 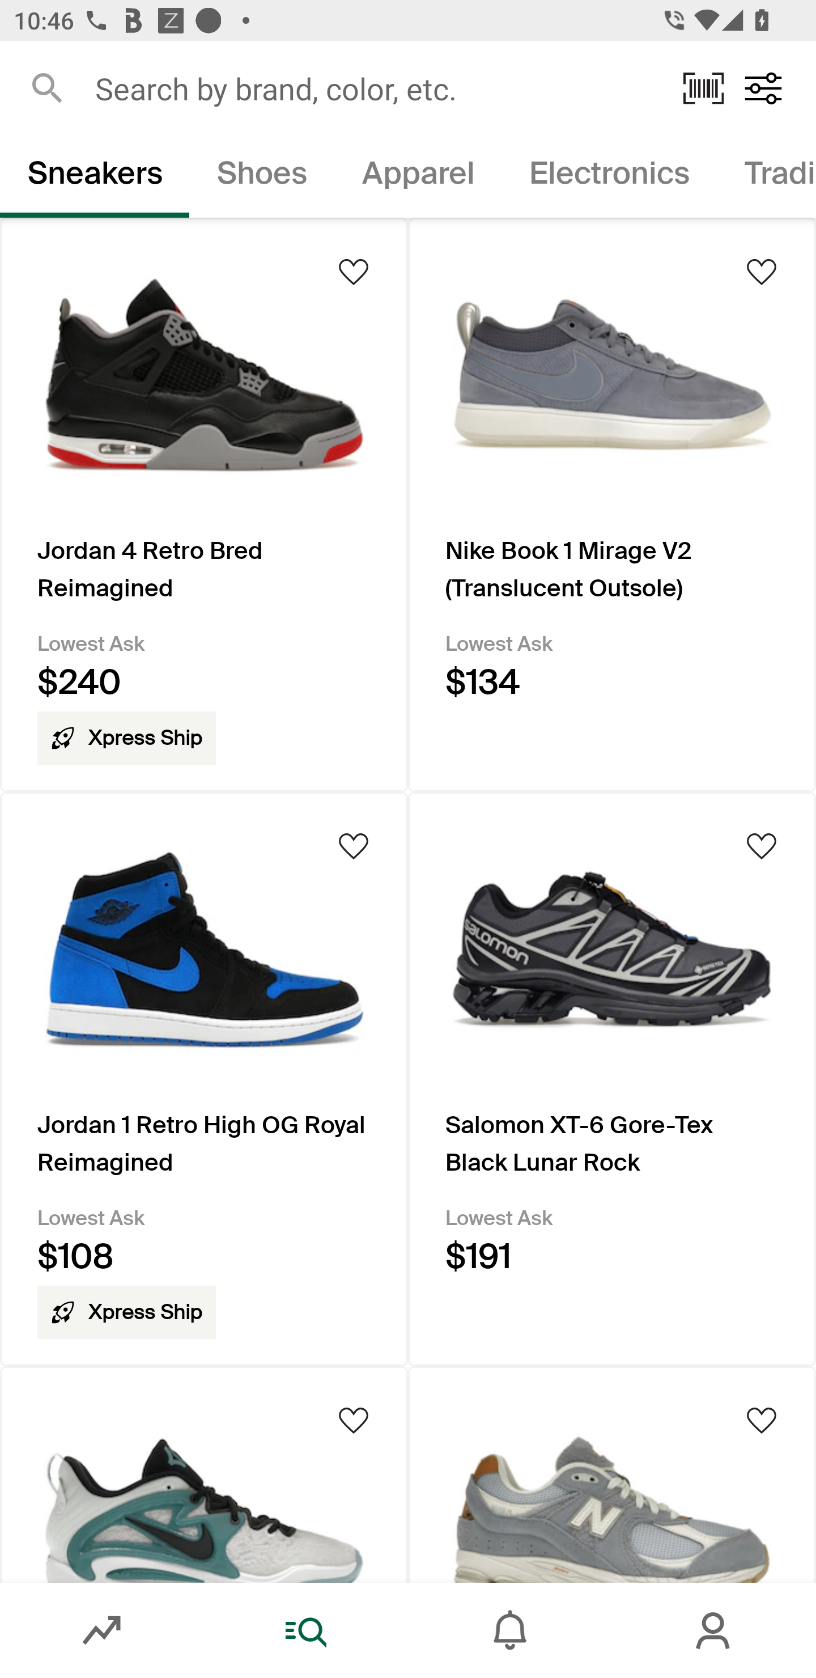 What do you see at coordinates (102, 1630) in the screenshot?
I see `Market` at bounding box center [102, 1630].